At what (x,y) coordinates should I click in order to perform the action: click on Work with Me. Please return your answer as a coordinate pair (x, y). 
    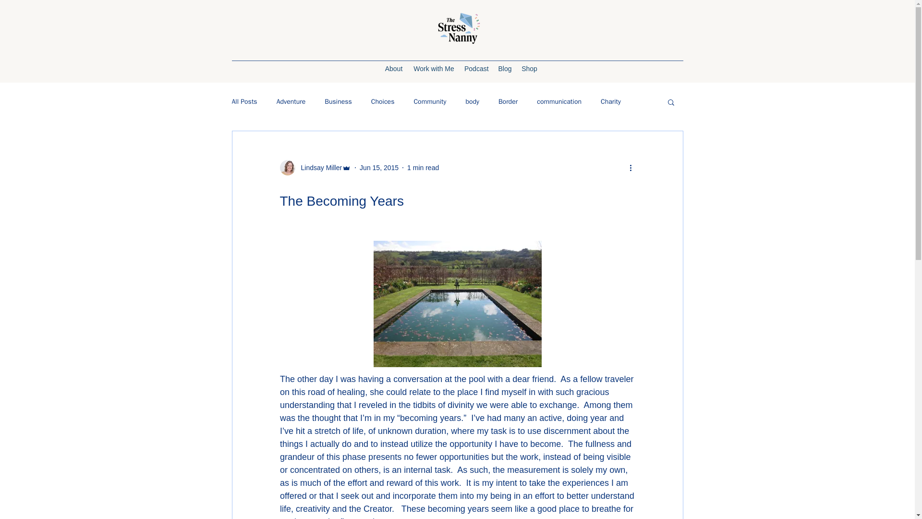
    Looking at the image, I should click on (434, 68).